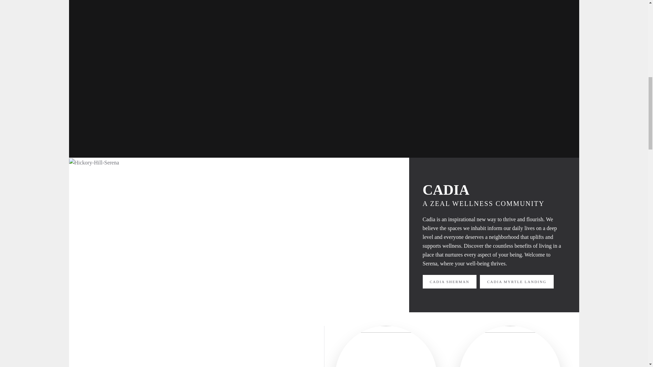  I want to click on Cadia Myrtle Landing, so click(516, 281).